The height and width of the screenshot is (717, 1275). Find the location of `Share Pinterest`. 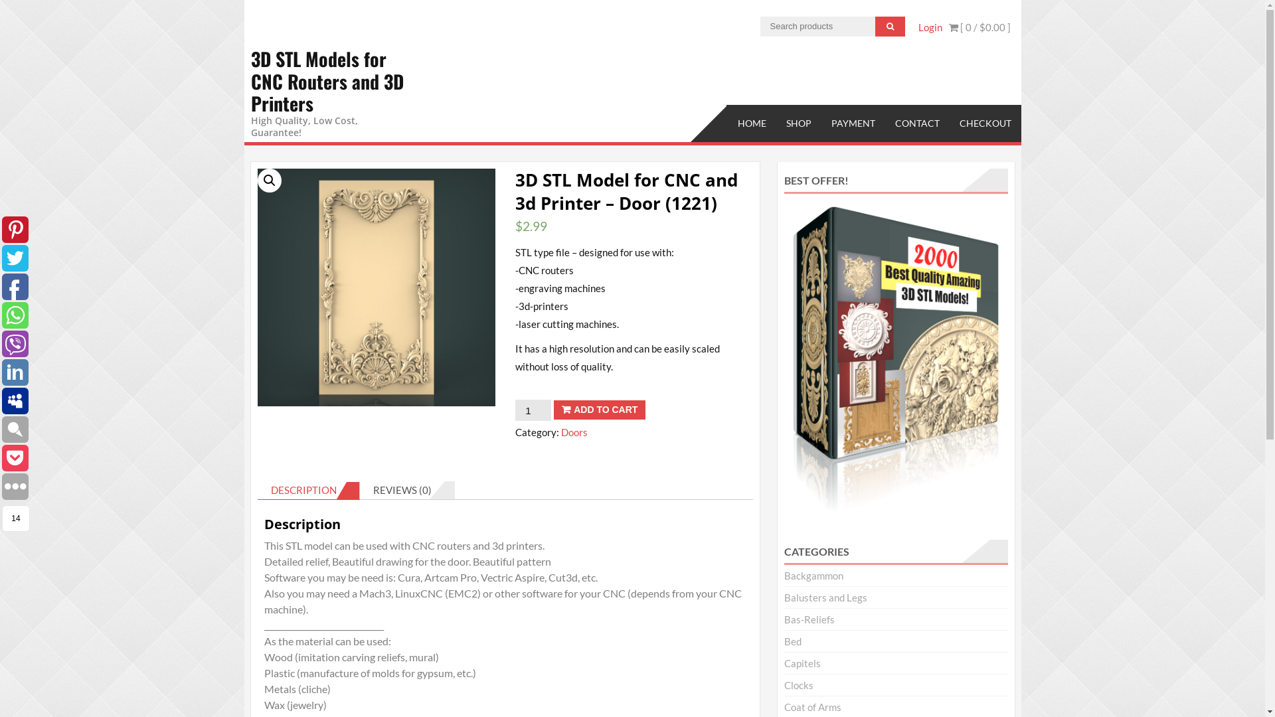

Share Pinterest is located at coordinates (15, 230).